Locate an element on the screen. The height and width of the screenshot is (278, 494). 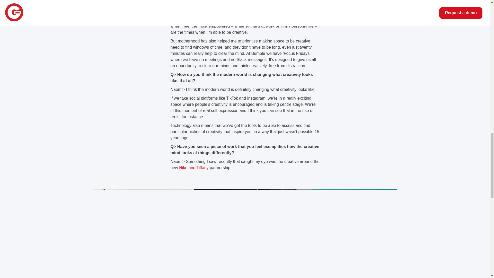
Nike and Tiffany is located at coordinates (193, 167).